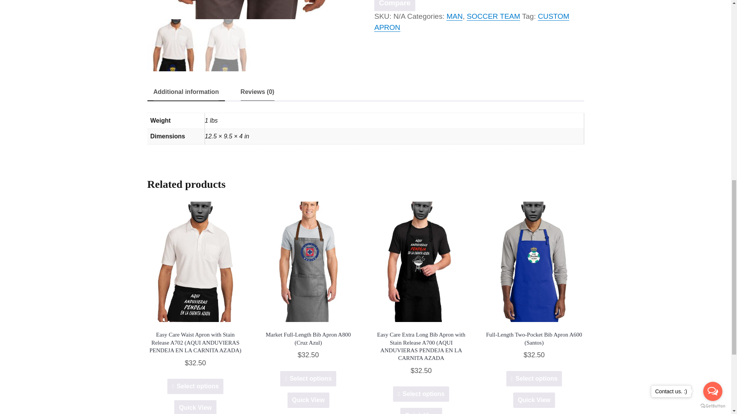 The width and height of the screenshot is (737, 414). What do you see at coordinates (454, 16) in the screenshot?
I see `MAN` at bounding box center [454, 16].